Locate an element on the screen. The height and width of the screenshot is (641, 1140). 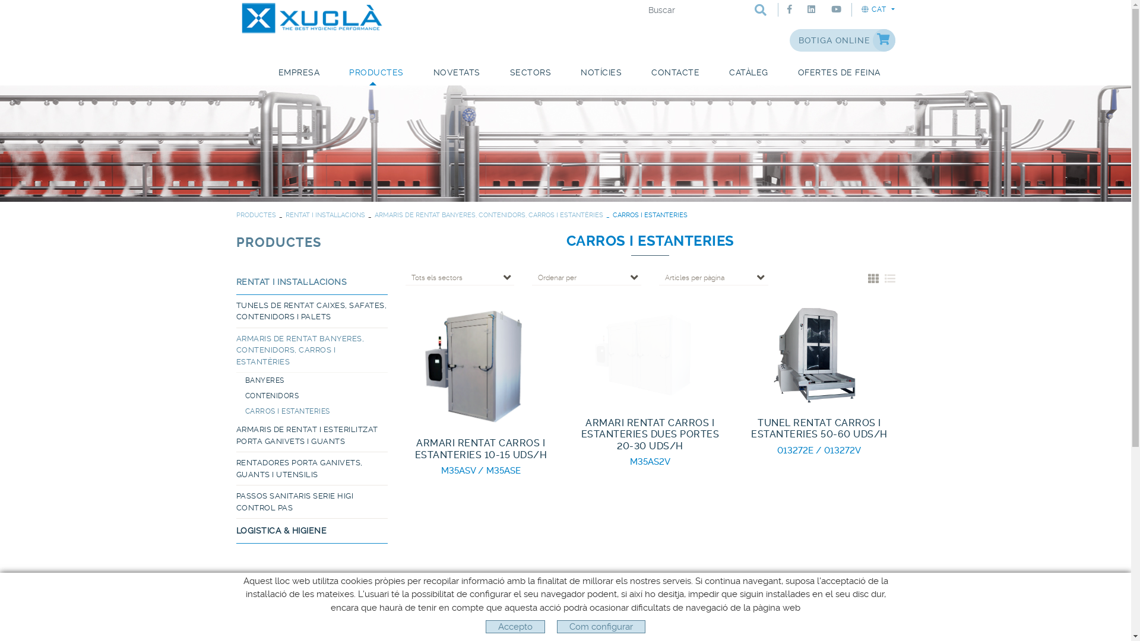
TUNEL RENTAT CARROS I ESTANTERIES 50-60 UDS/H is located at coordinates (819, 355).